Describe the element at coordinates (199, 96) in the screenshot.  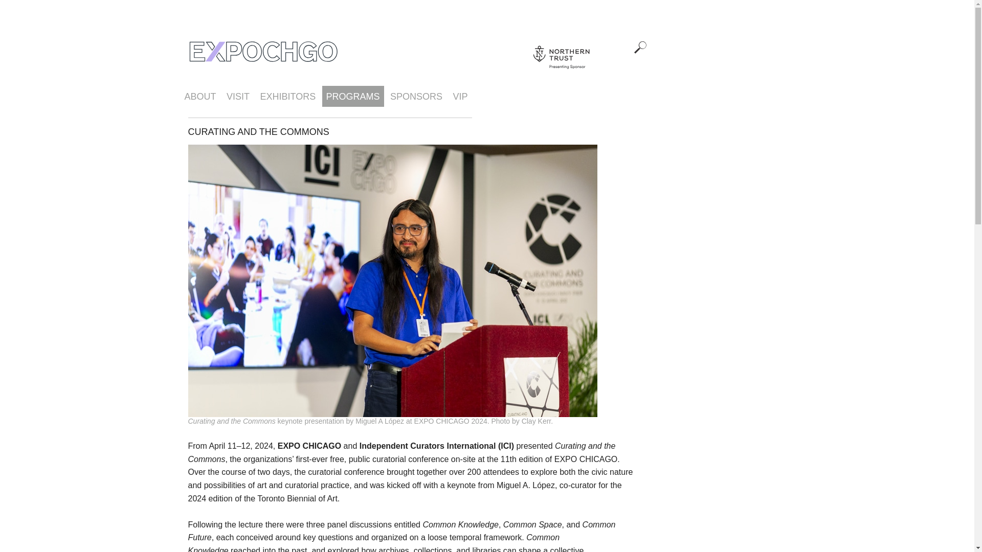
I see `ABOUT` at that location.